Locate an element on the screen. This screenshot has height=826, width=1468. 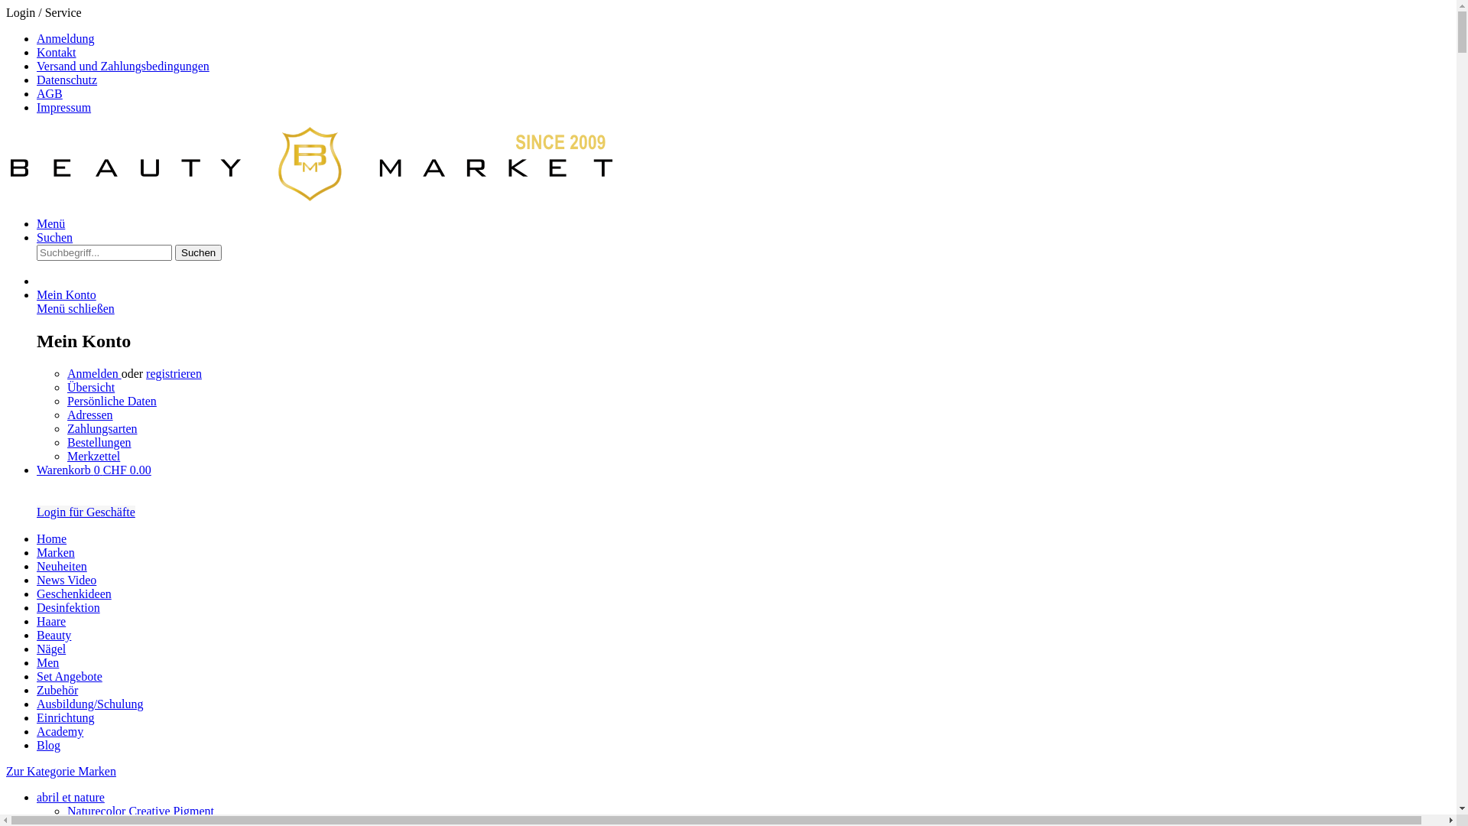
Naturecolor Creative Pigment is located at coordinates (141, 811).